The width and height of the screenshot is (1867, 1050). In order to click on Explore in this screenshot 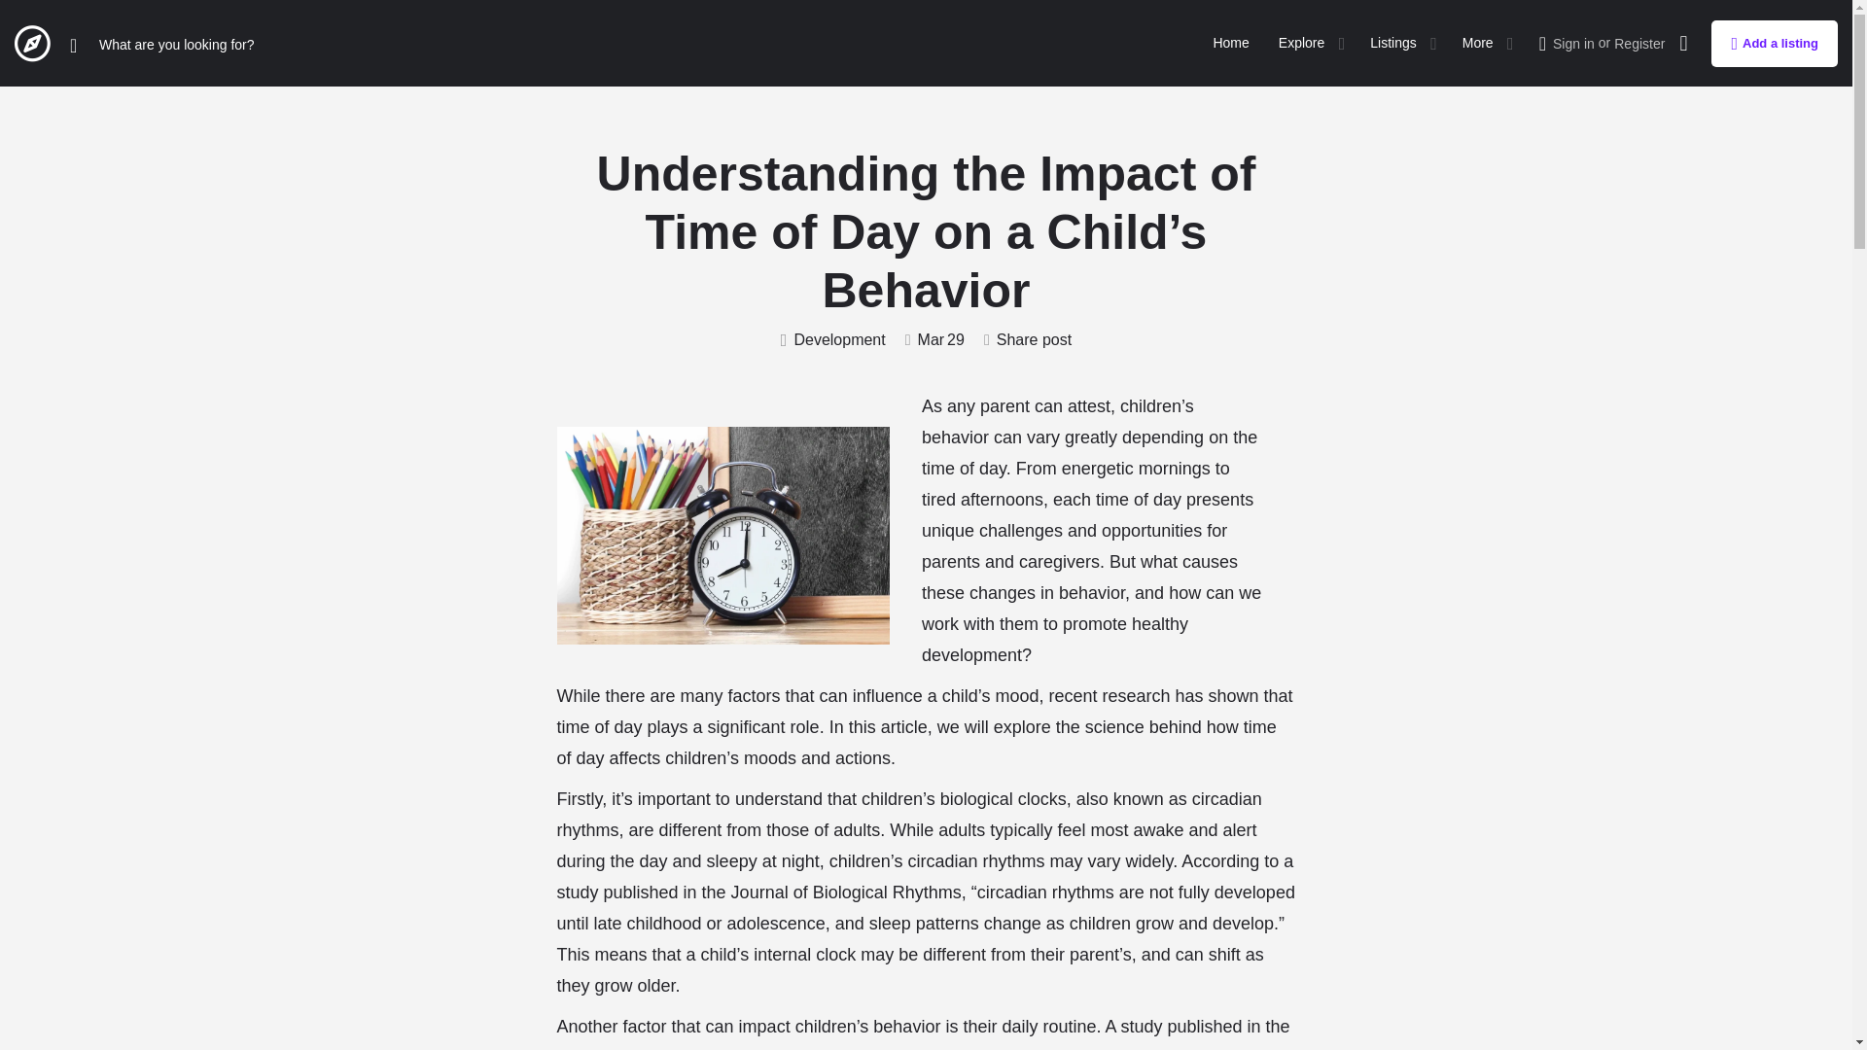, I will do `click(1301, 43)`.